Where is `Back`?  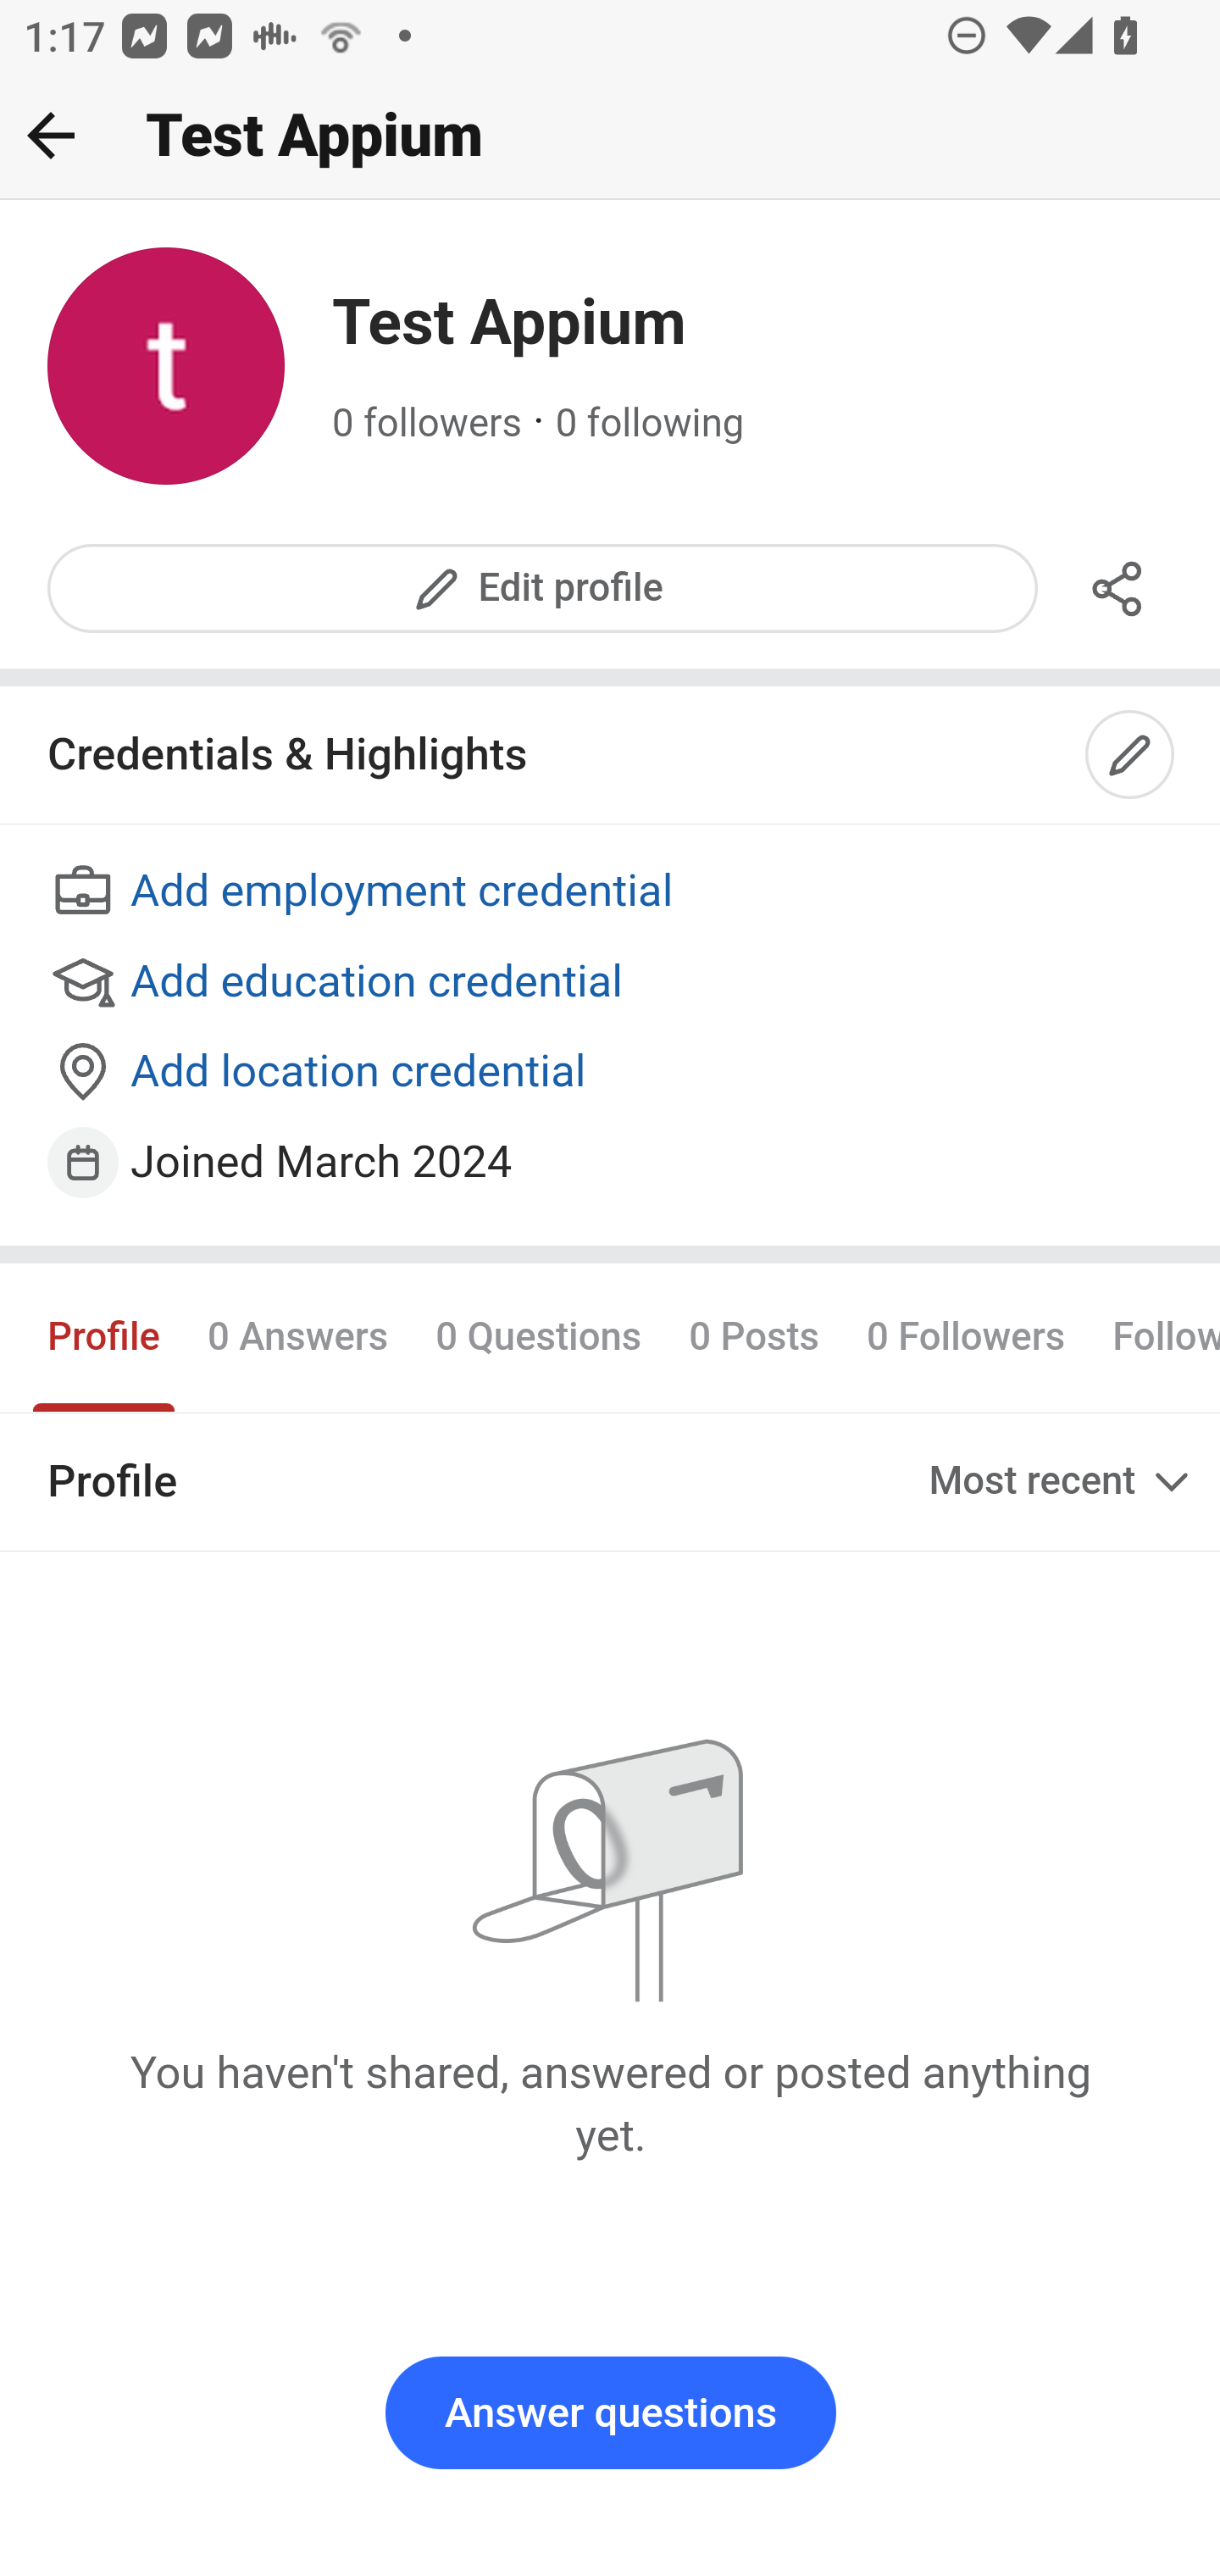 Back is located at coordinates (51, 135).